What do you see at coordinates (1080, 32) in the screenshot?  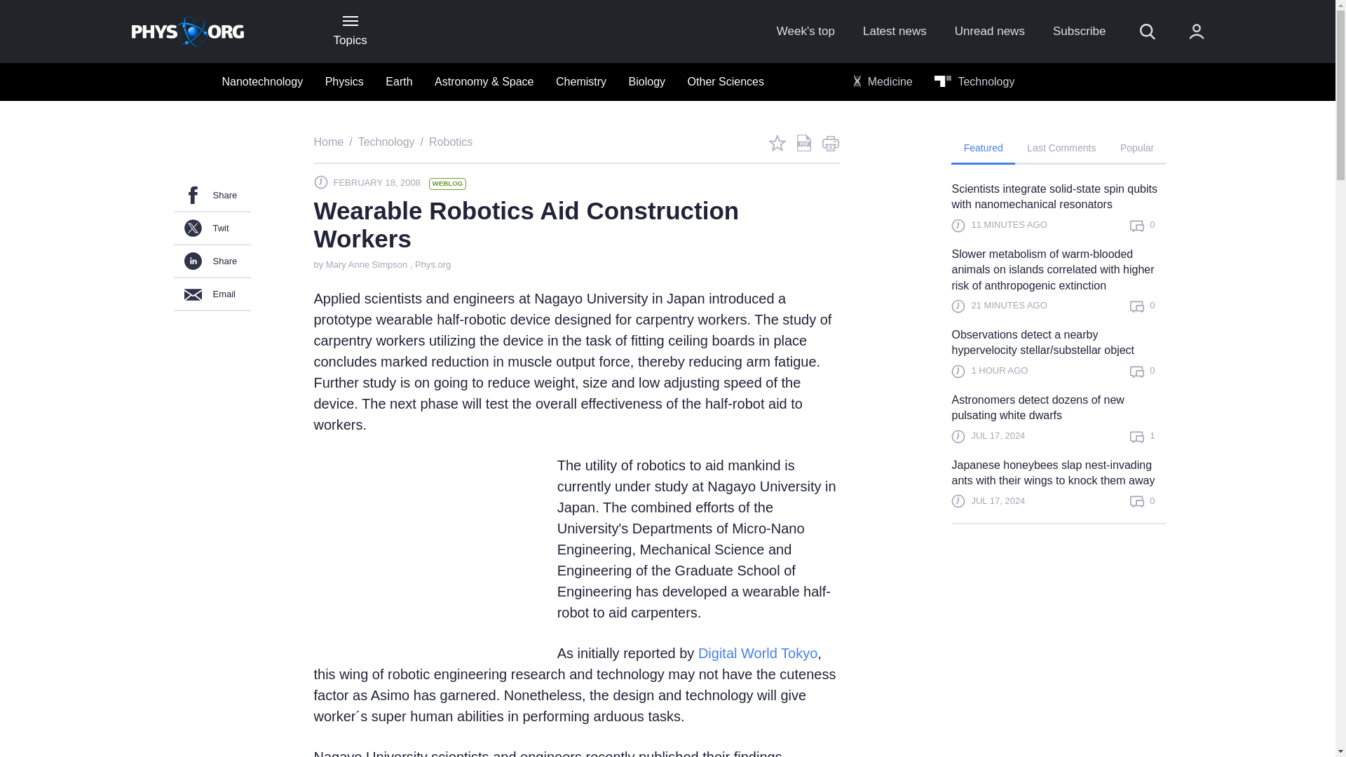 I see `Subscribe` at bounding box center [1080, 32].